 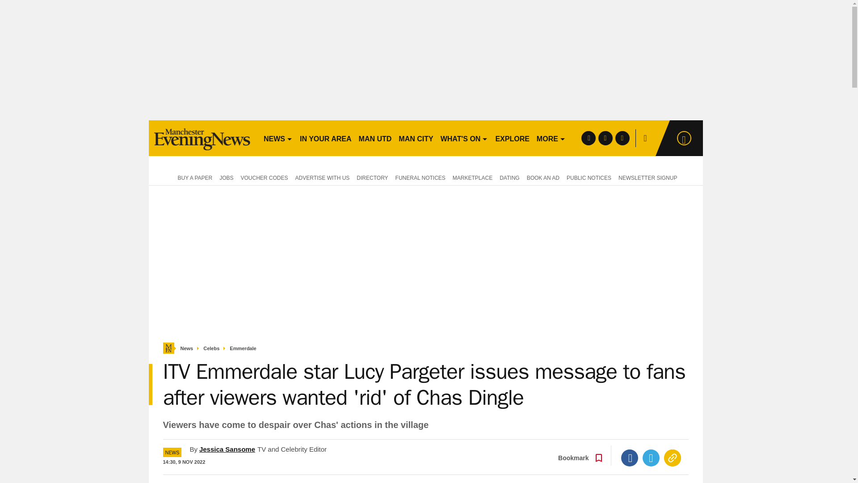 What do you see at coordinates (375, 138) in the screenshot?
I see `MAN UTD` at bounding box center [375, 138].